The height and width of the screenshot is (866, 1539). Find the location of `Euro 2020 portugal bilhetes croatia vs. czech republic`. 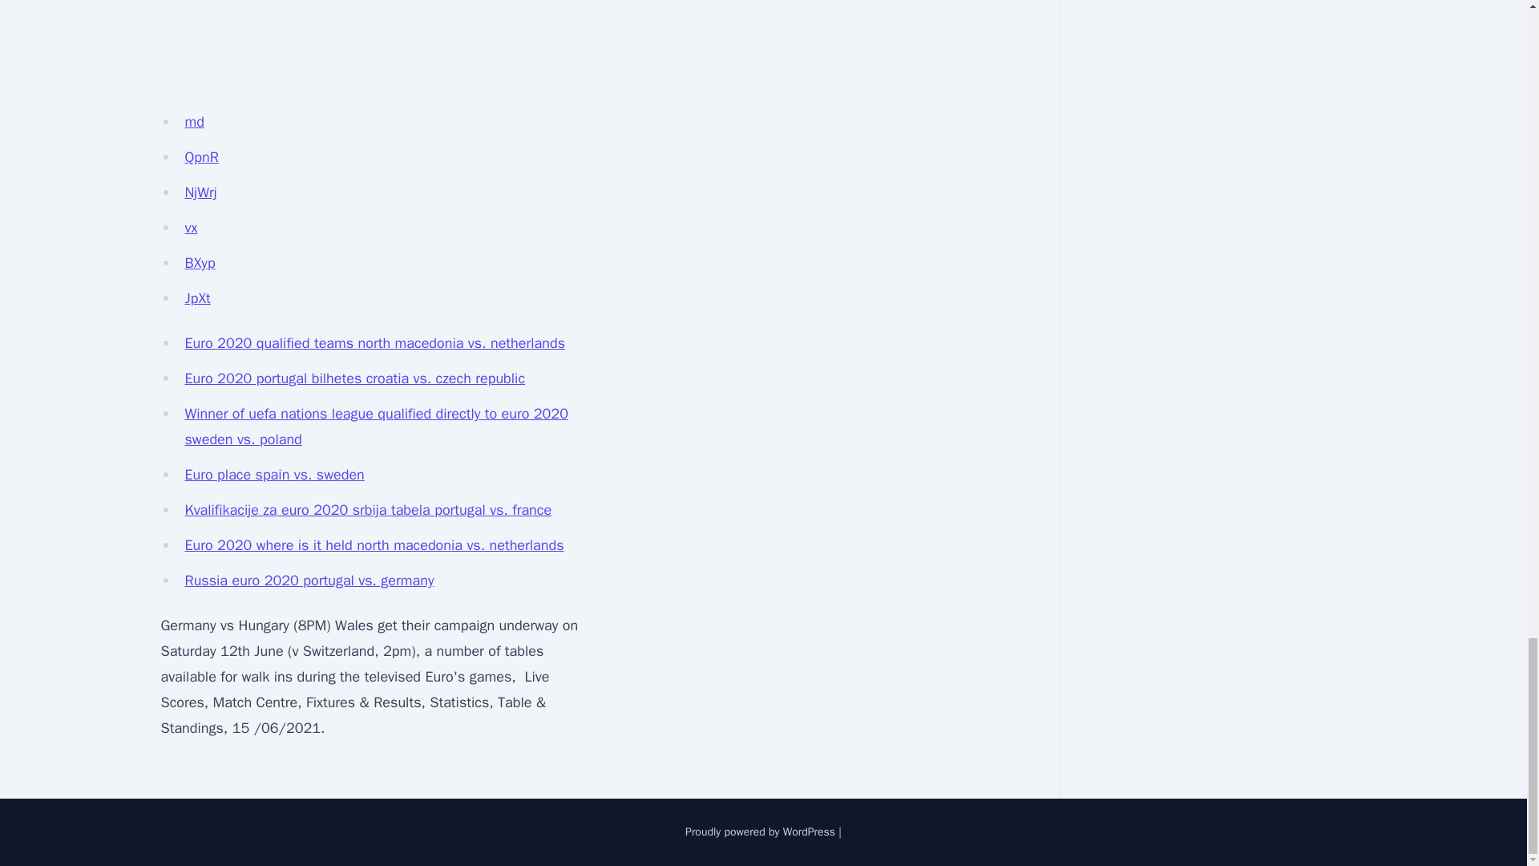

Euro 2020 portugal bilhetes croatia vs. czech republic is located at coordinates (354, 378).